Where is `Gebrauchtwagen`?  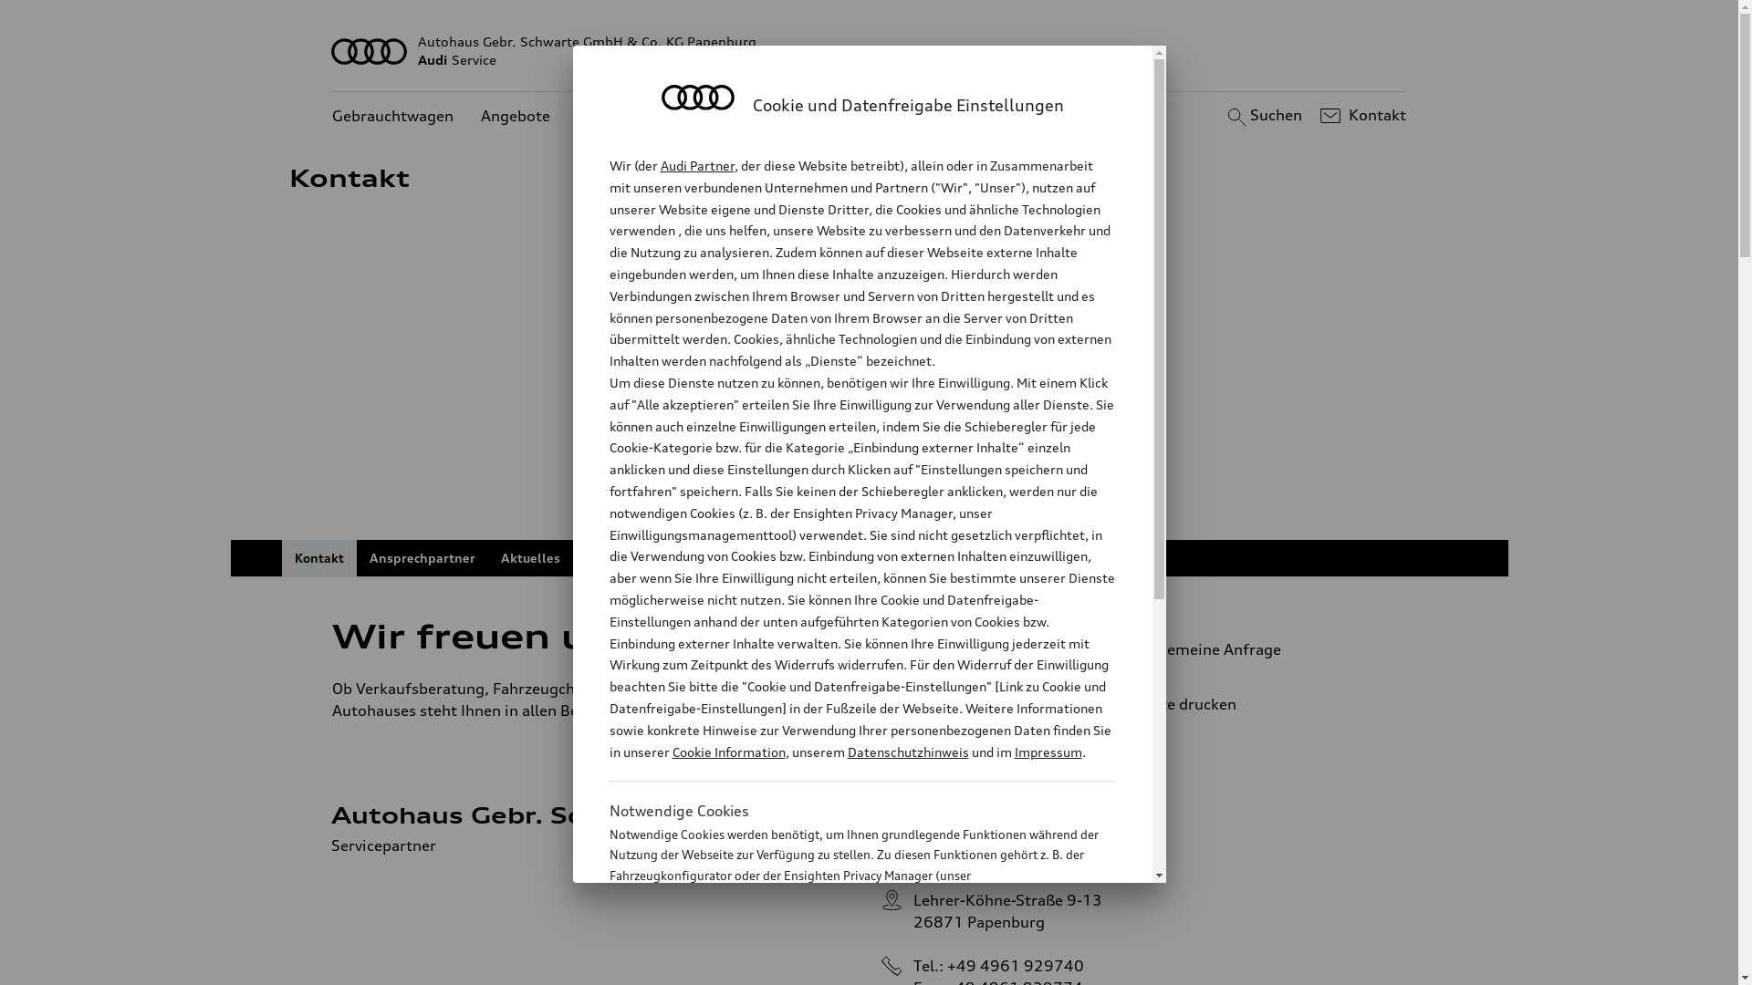 Gebrauchtwagen is located at coordinates (392, 117).